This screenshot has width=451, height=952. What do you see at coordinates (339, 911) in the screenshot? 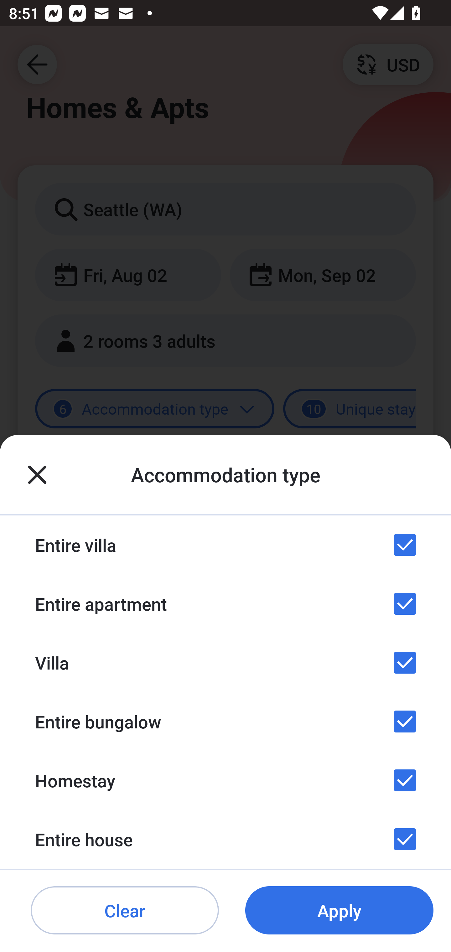
I see `Apply` at bounding box center [339, 911].